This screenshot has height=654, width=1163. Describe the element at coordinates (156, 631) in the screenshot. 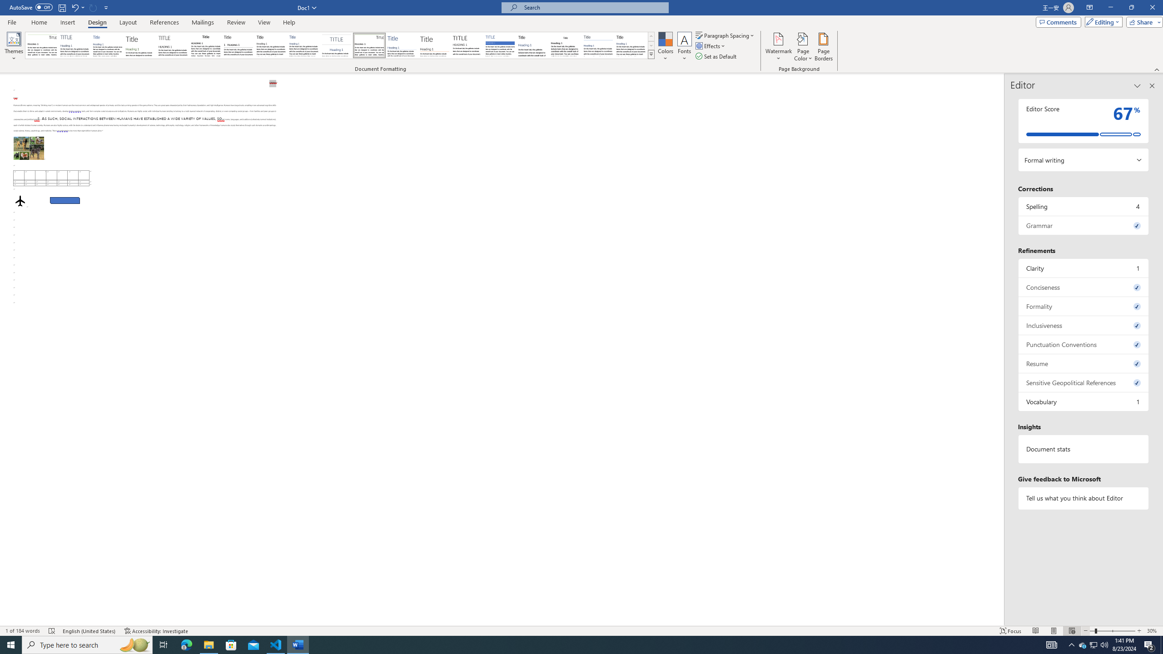

I see `Accessibility Checker Accessibility: Investigate` at that location.